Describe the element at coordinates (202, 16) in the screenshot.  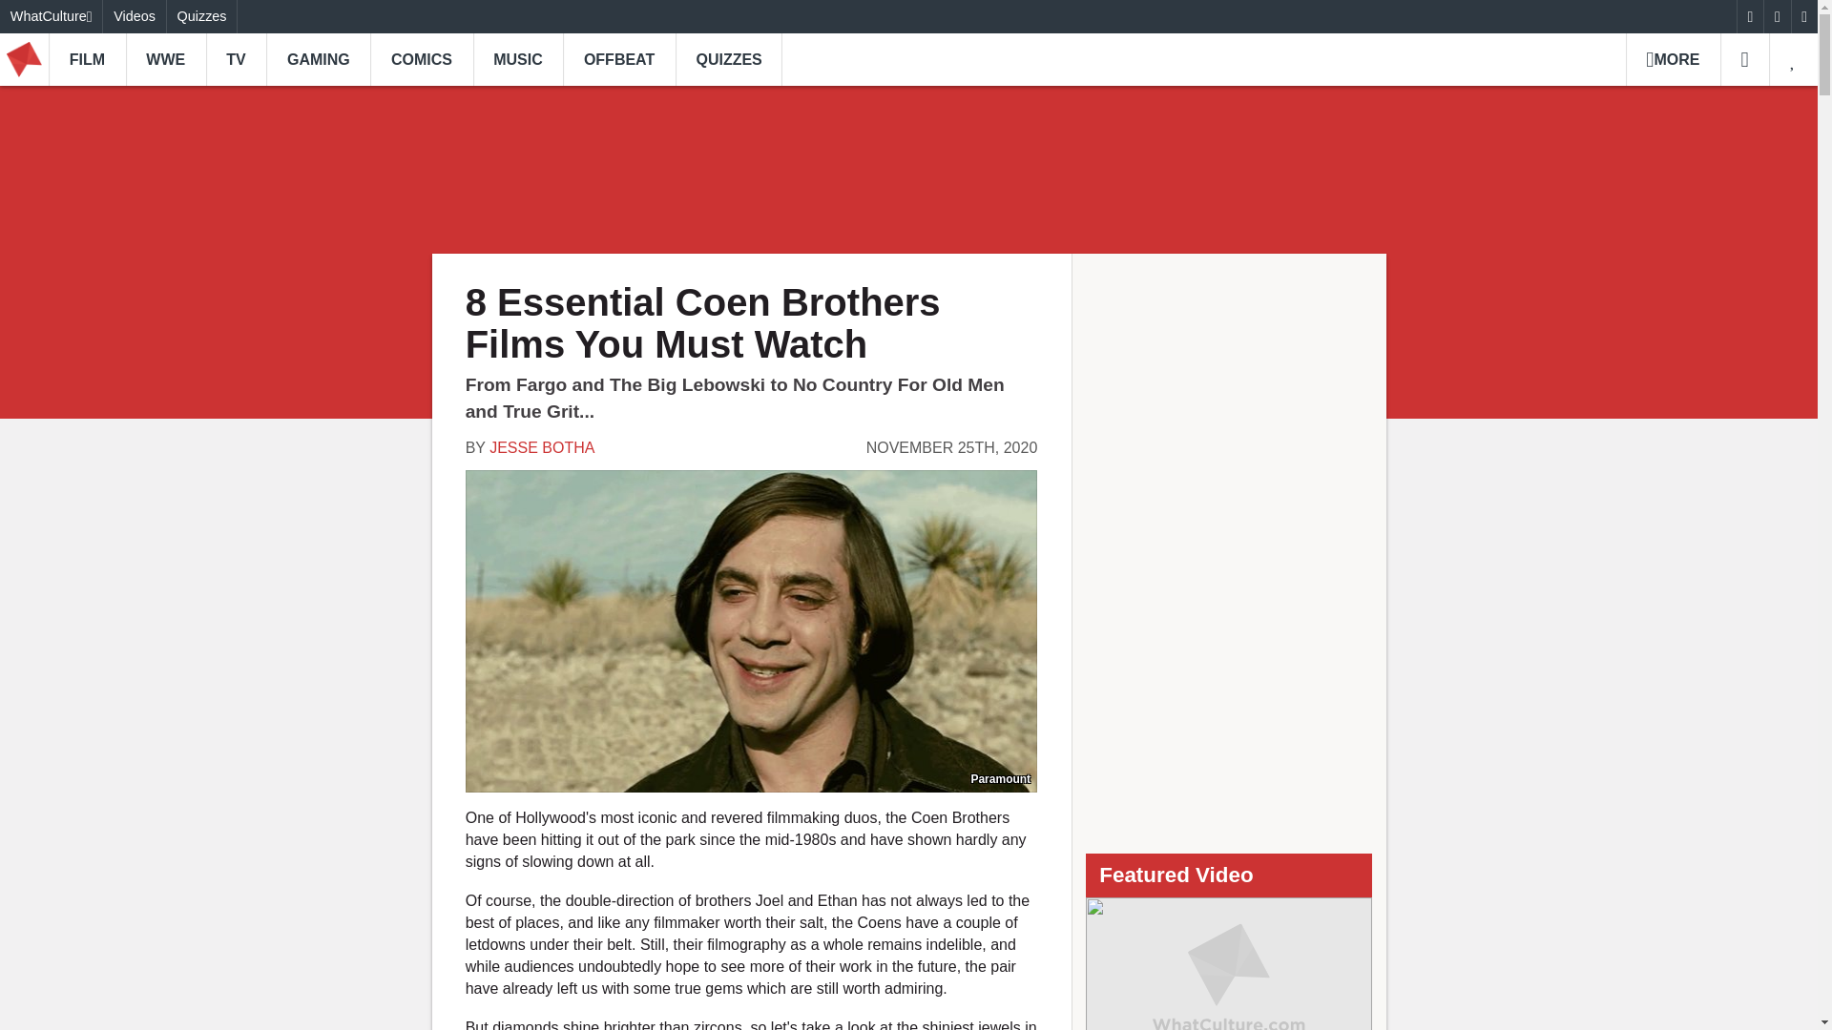
I see `Quizzes` at that location.